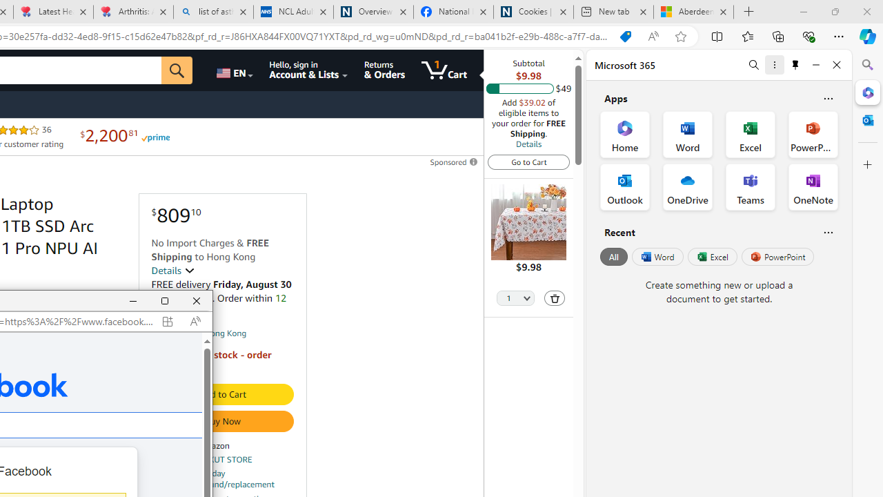  Describe the element at coordinates (751, 134) in the screenshot. I see `Excel Office App` at that location.